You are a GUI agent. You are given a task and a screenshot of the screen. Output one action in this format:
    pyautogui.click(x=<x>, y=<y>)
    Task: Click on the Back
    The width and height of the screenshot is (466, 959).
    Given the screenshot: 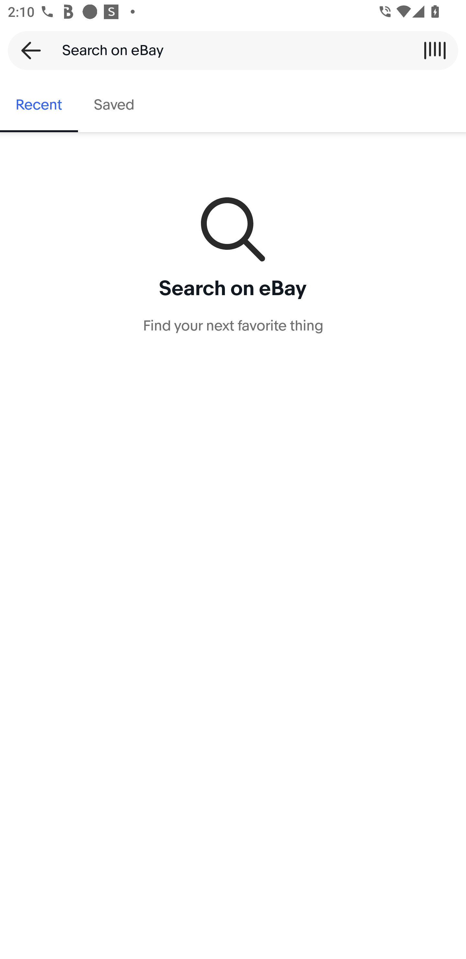 What is the action you would take?
    pyautogui.click(x=27, y=50)
    